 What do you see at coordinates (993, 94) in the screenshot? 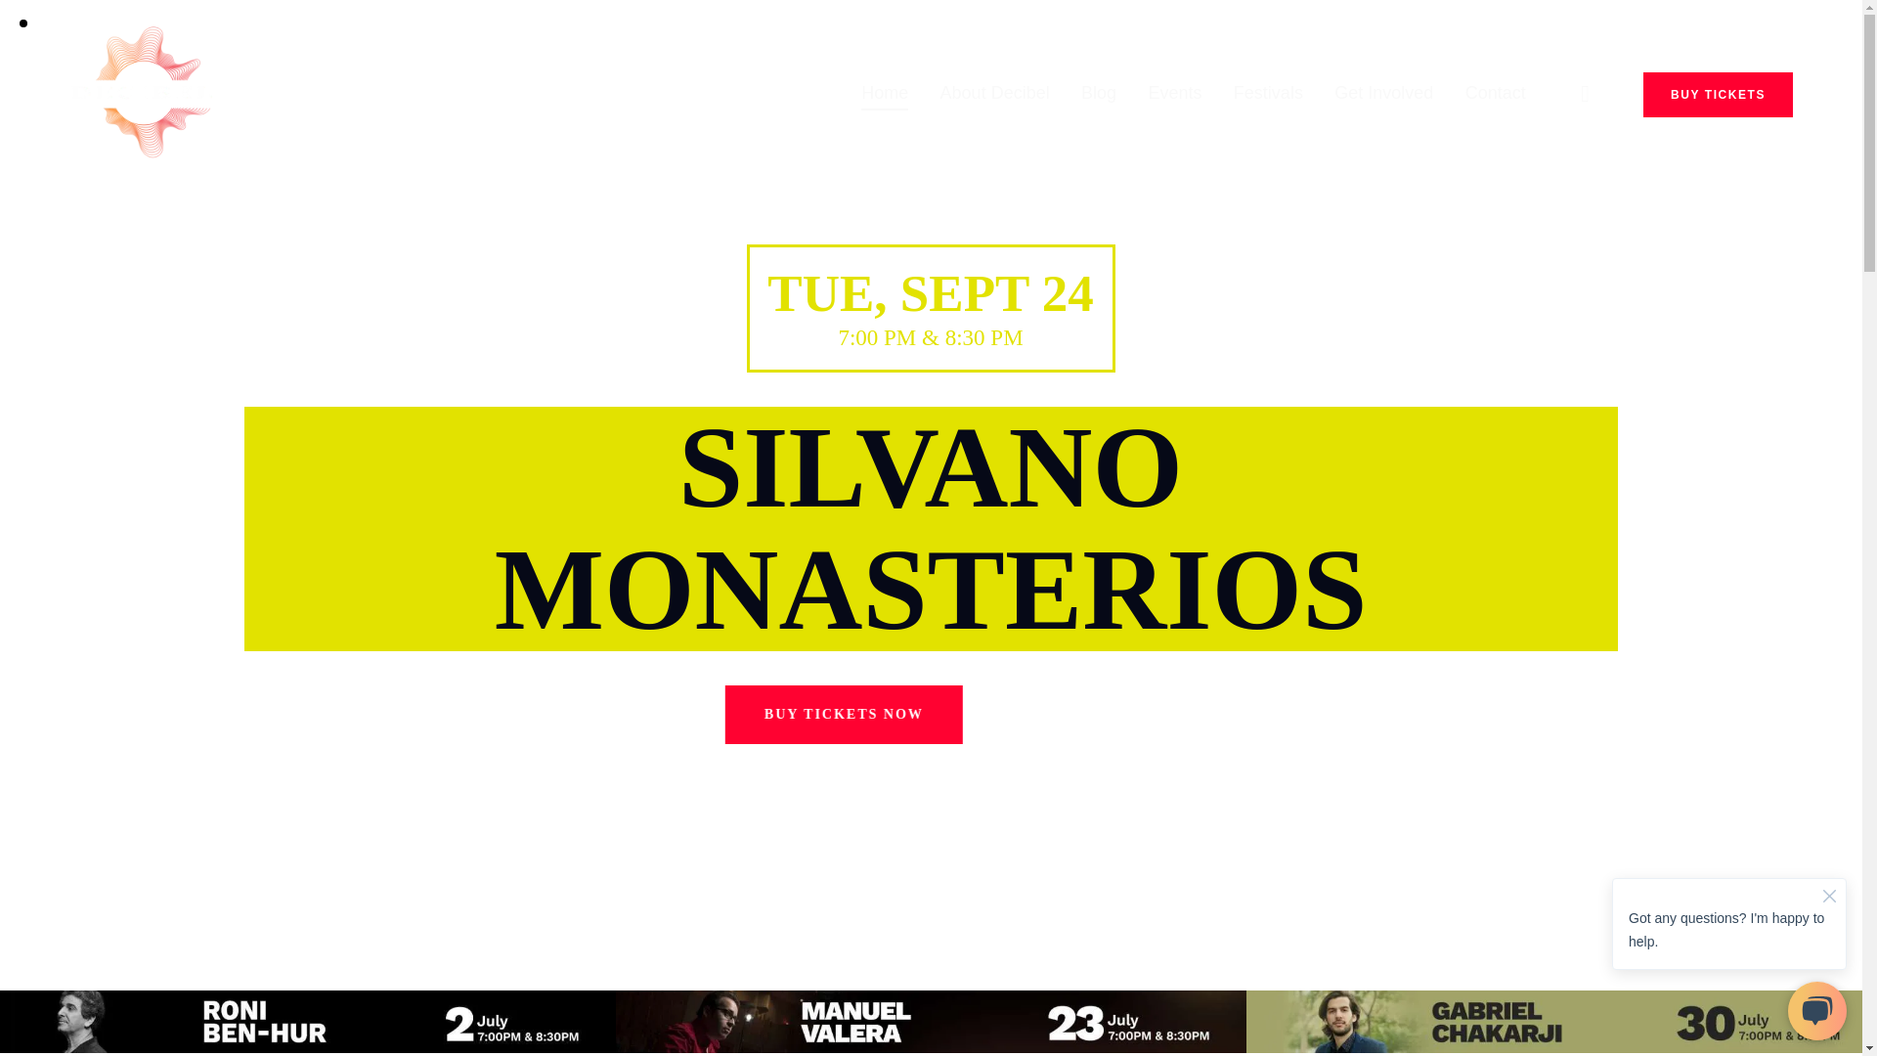
I see `About Decibel` at bounding box center [993, 94].